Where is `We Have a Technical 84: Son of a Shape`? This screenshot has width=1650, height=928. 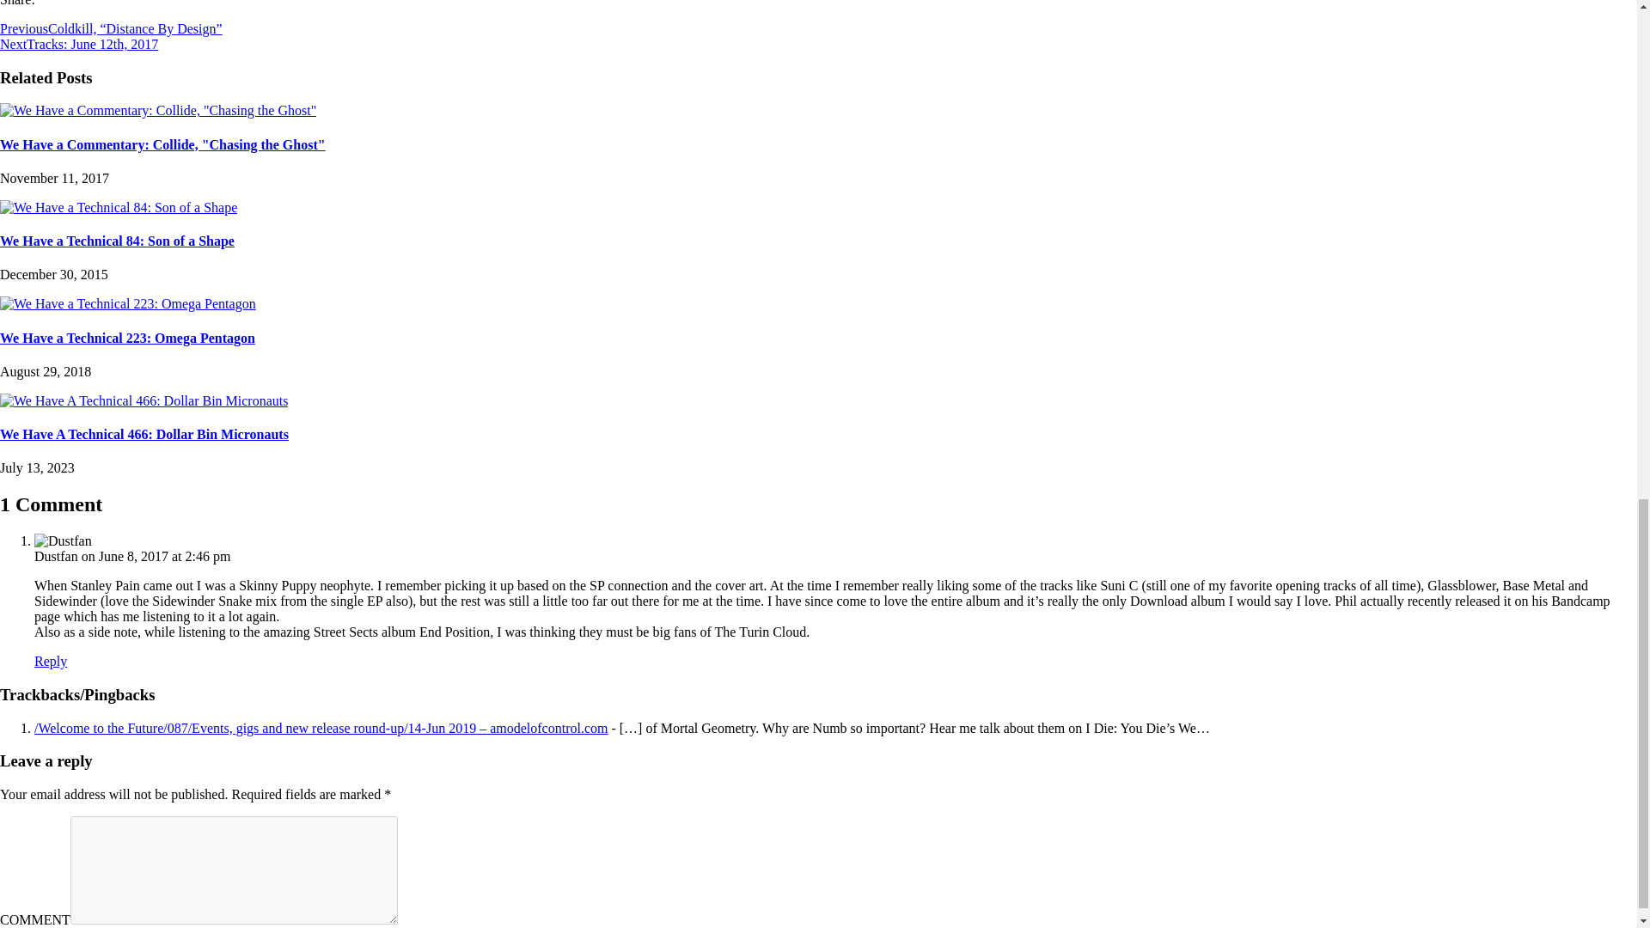 We Have a Technical 84: Son of a Shape is located at coordinates (119, 207).